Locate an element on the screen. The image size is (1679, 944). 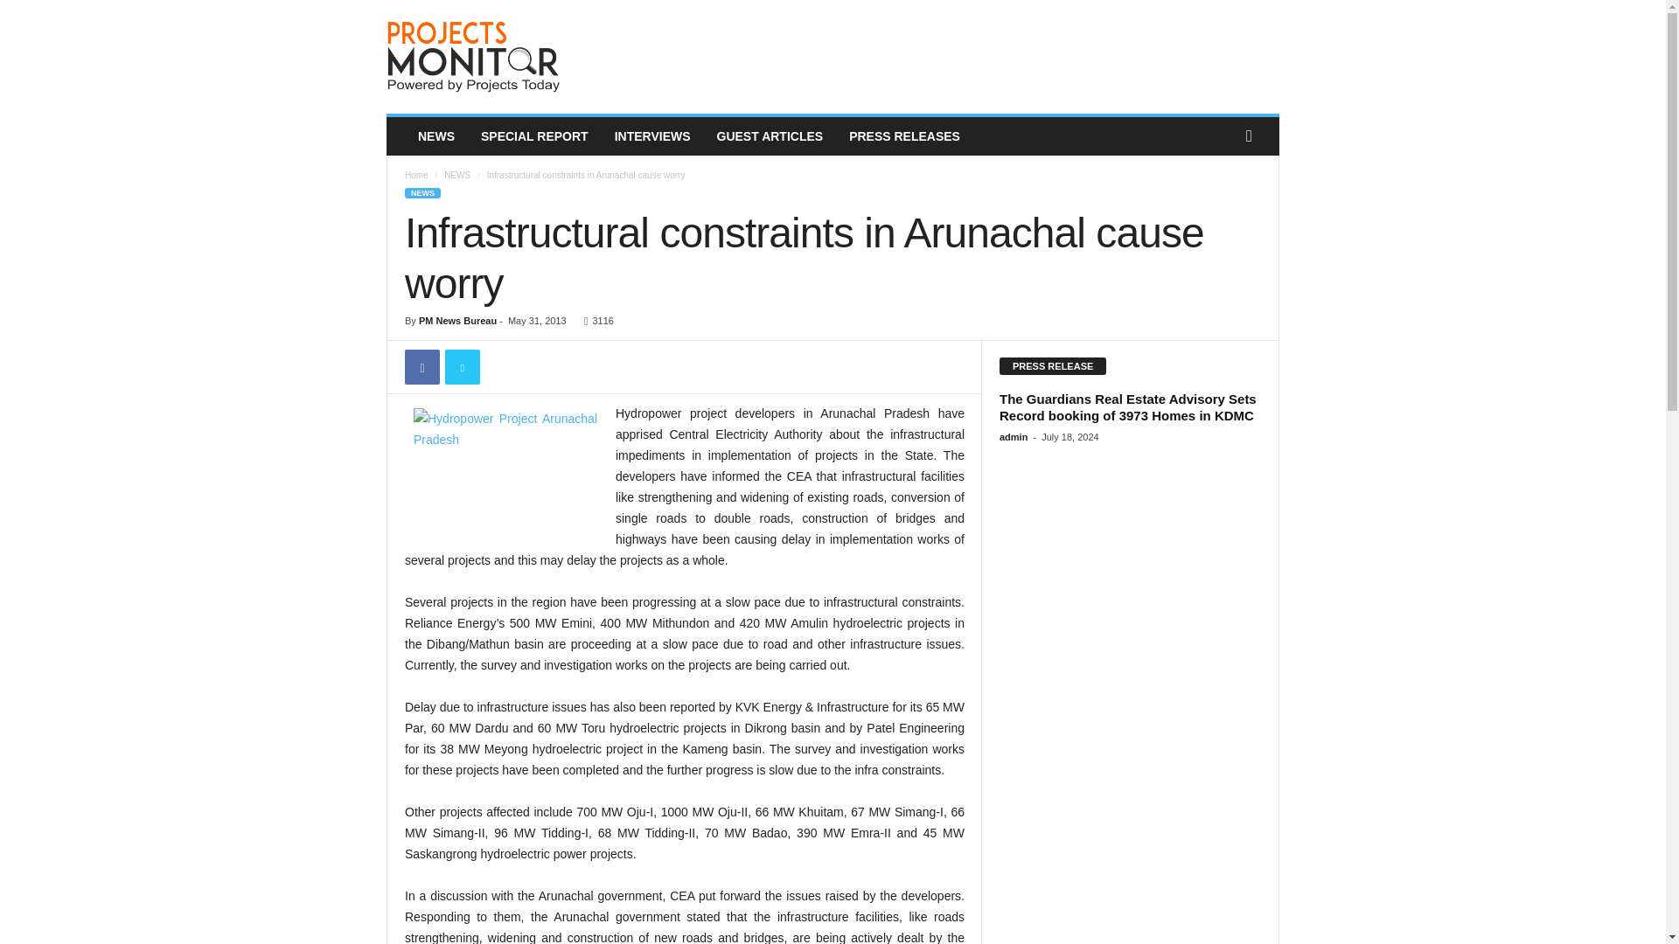
PM News Bureau is located at coordinates (457, 320).